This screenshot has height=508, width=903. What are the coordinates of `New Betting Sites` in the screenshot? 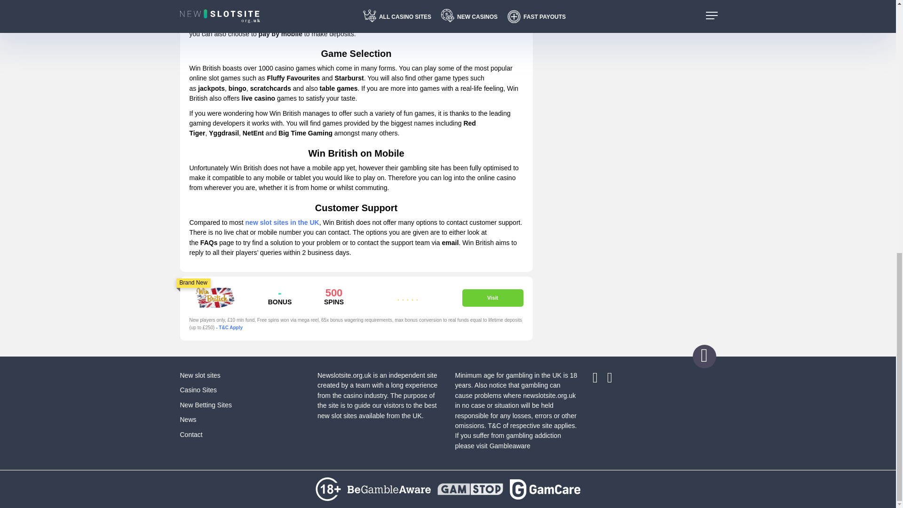 It's located at (206, 405).